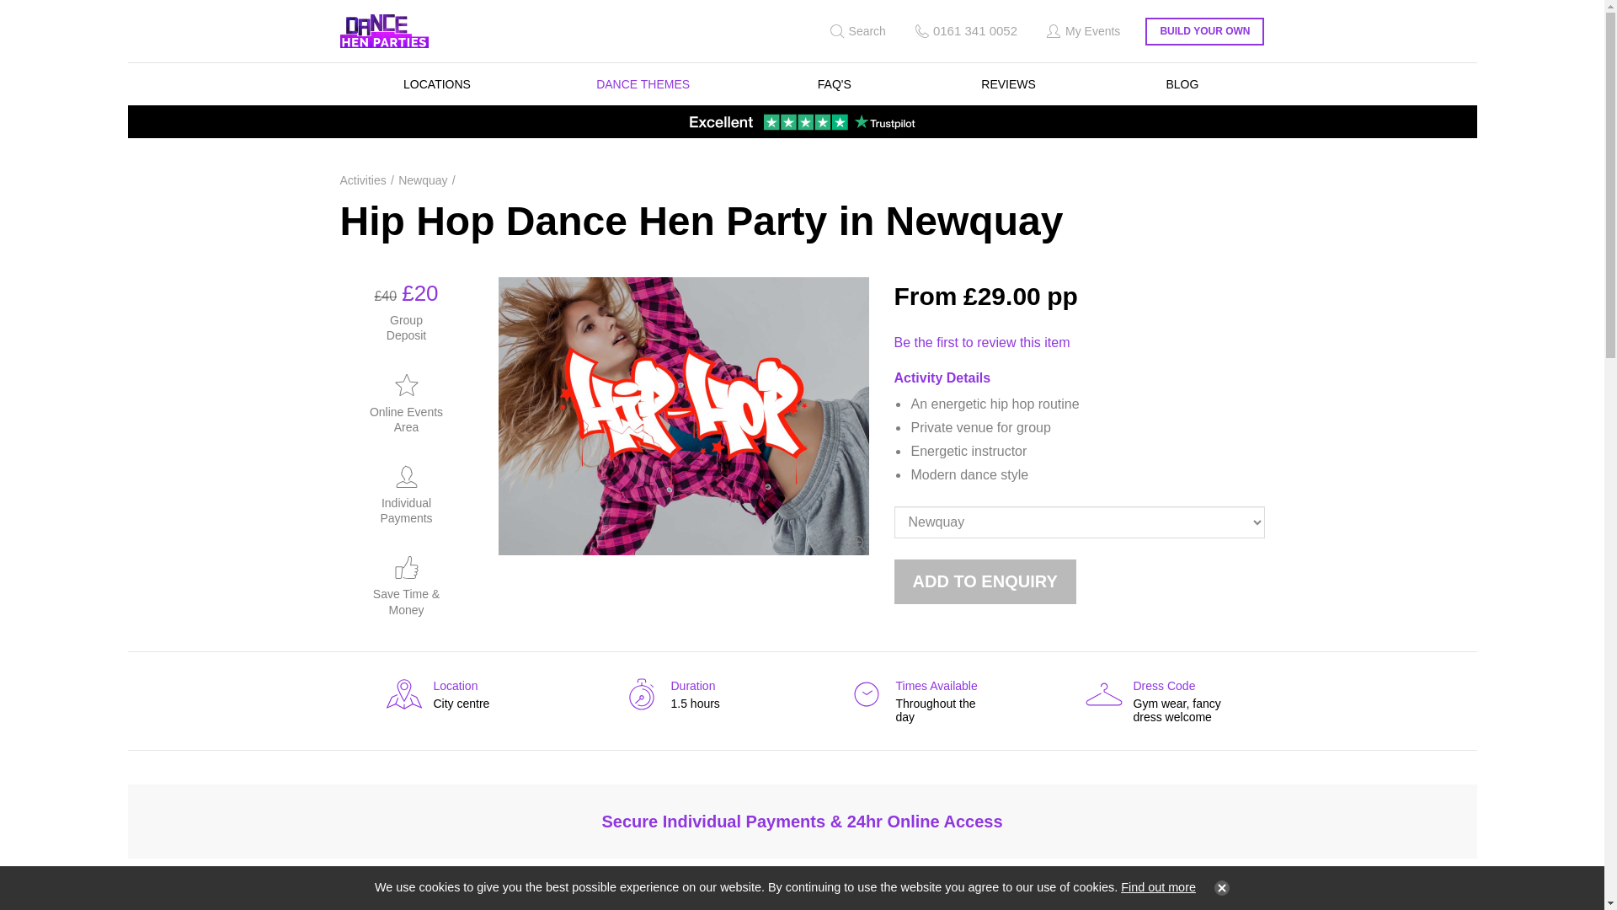  I want to click on Activities, so click(1159, 700).